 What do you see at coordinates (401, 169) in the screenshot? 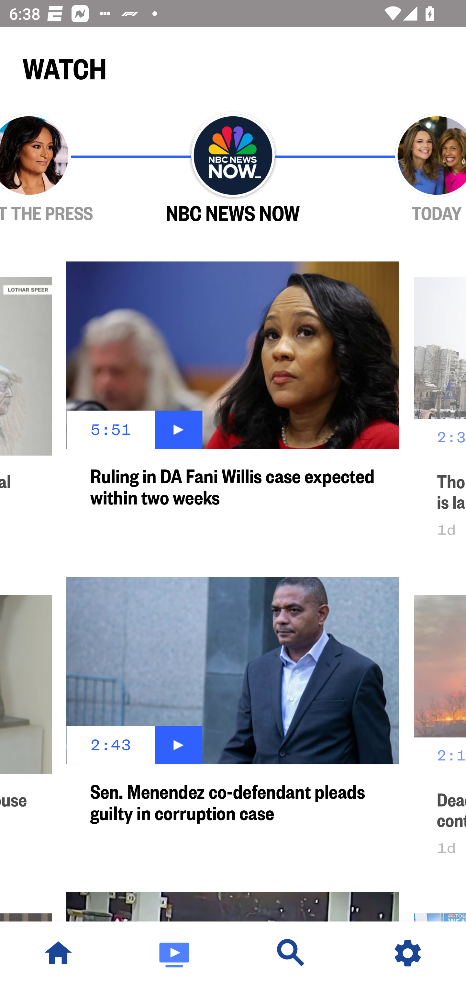
I see `TODAY` at bounding box center [401, 169].